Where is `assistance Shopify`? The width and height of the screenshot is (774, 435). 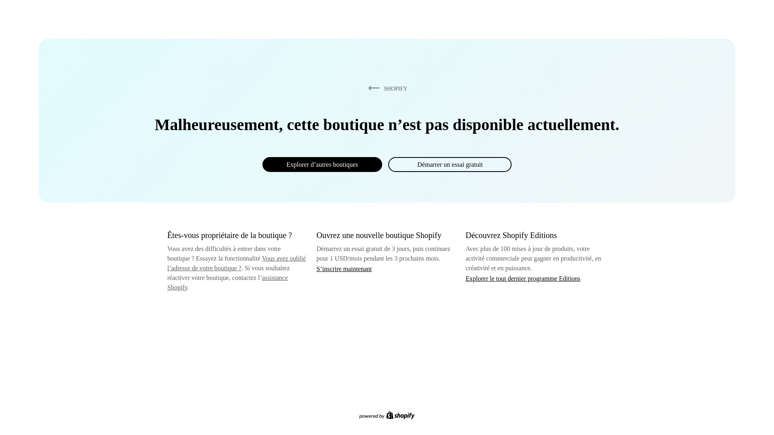 assistance Shopify is located at coordinates (227, 283).